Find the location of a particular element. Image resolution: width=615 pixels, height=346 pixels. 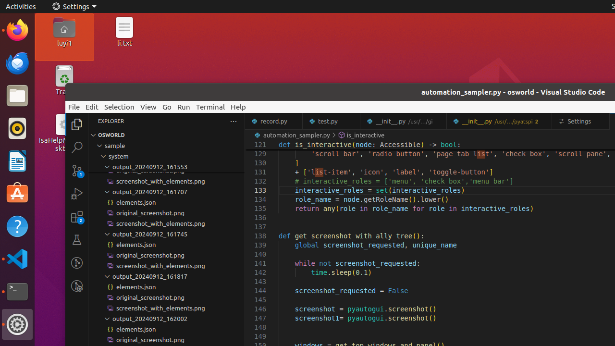

Activities is located at coordinates (21, 7).